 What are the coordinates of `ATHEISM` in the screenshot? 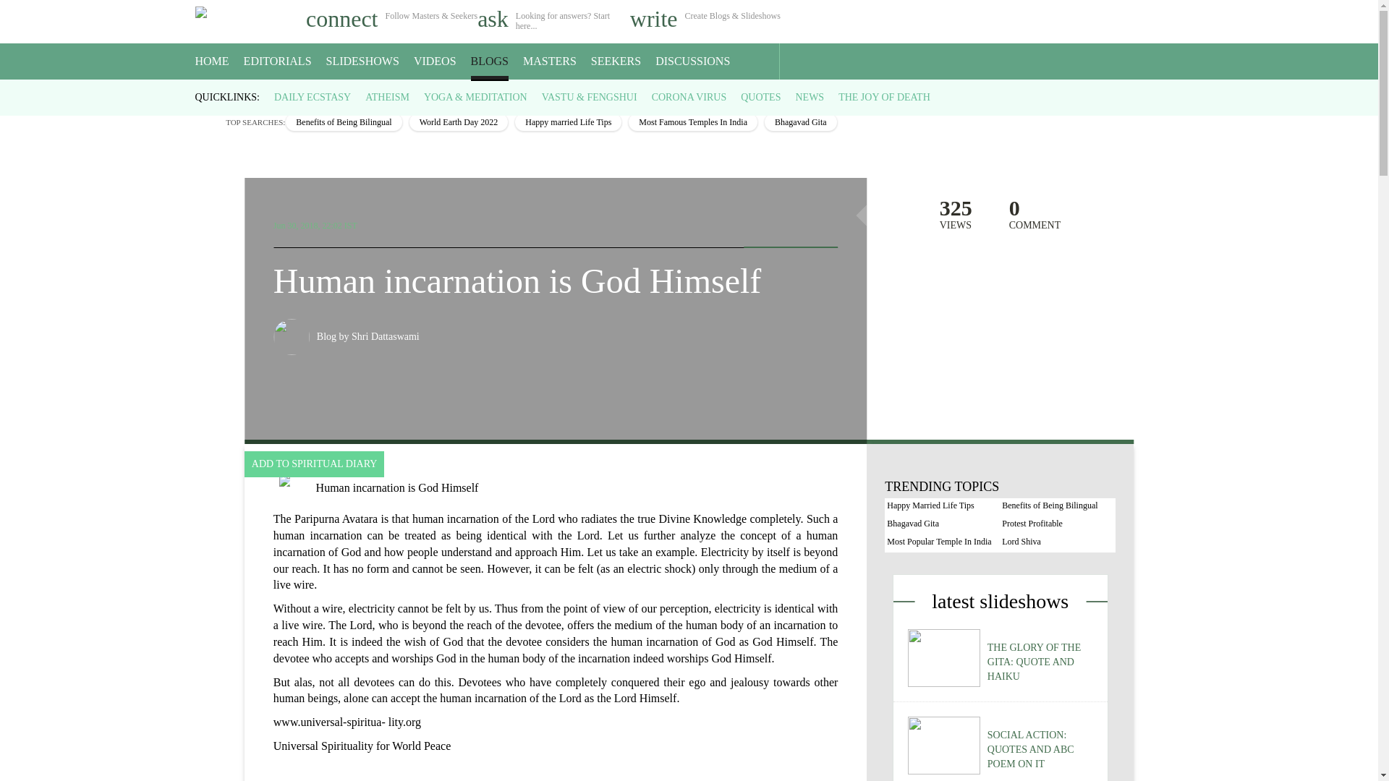 It's located at (387, 97).